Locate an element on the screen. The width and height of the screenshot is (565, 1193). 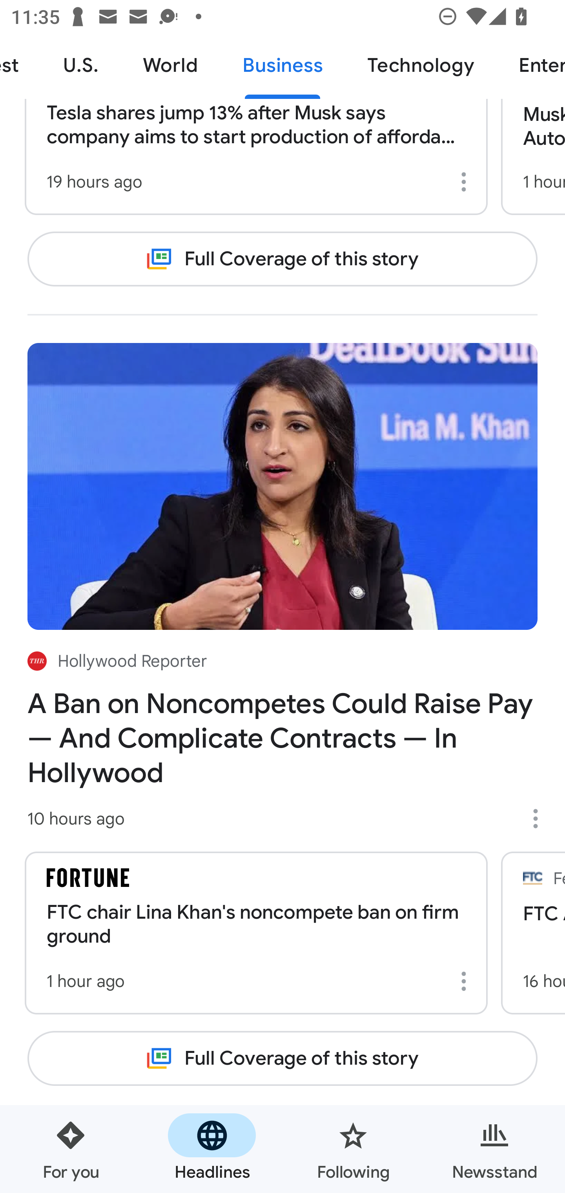
More options is located at coordinates (466, 182).